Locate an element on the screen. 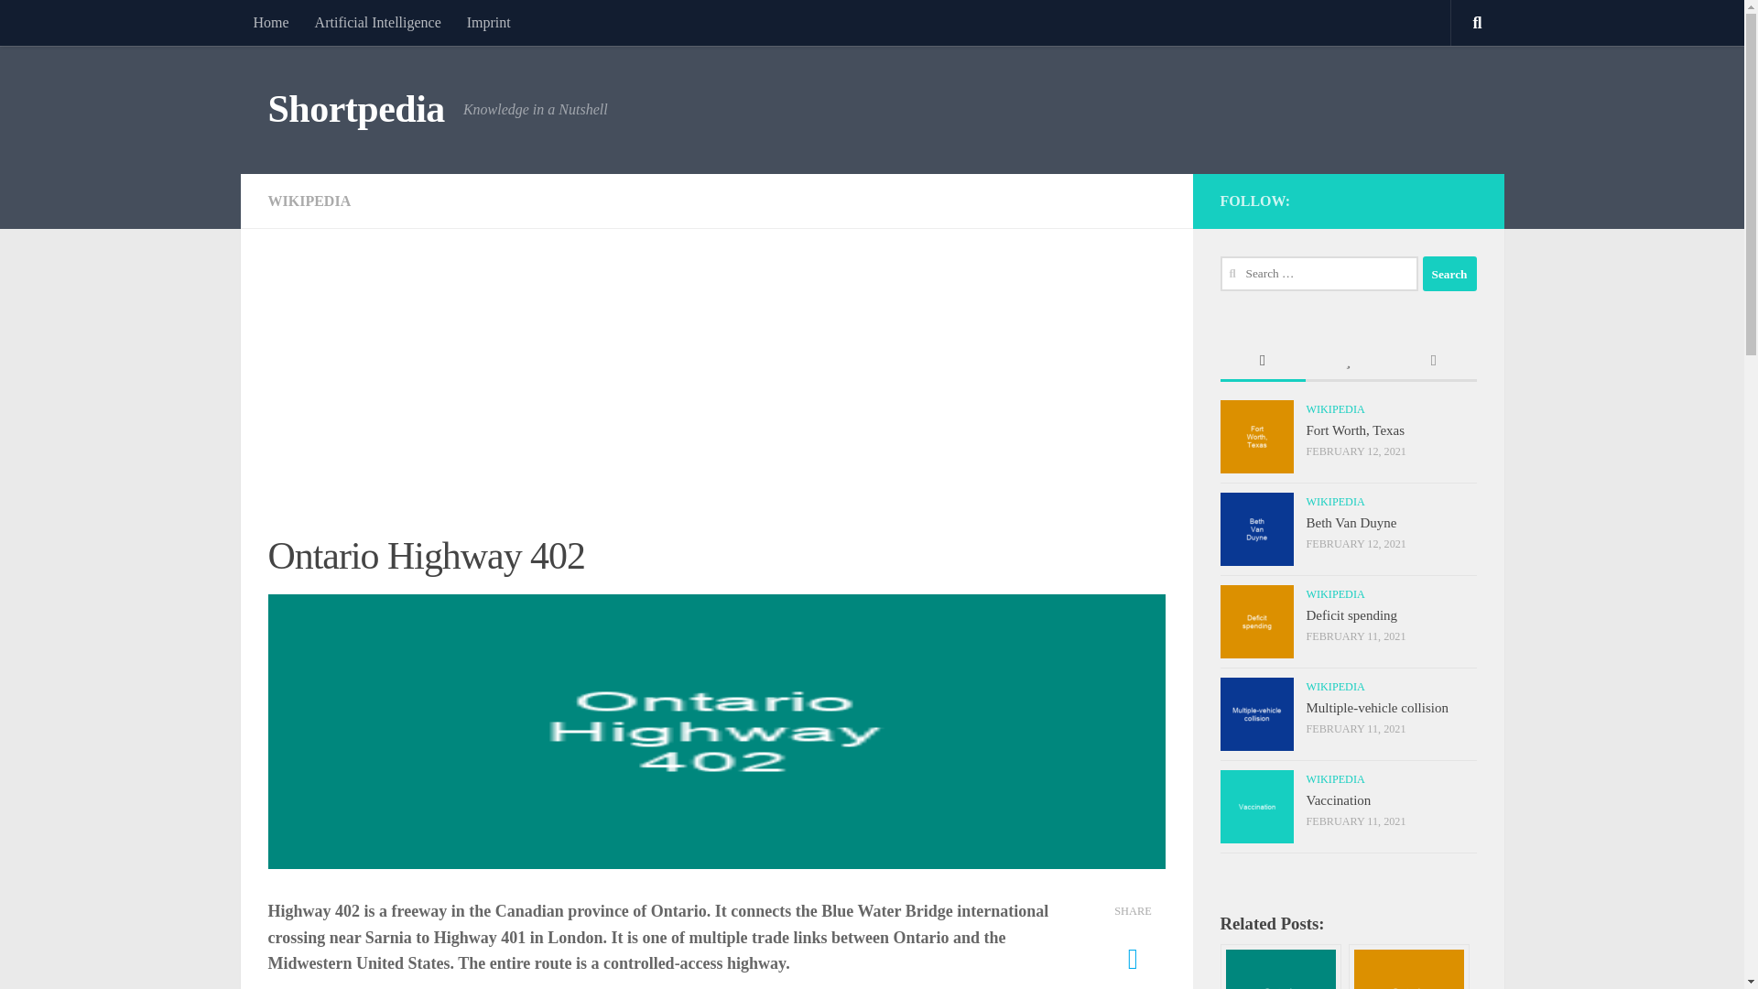 This screenshot has width=1758, height=989. WIKIPEDIA is located at coordinates (1335, 593).